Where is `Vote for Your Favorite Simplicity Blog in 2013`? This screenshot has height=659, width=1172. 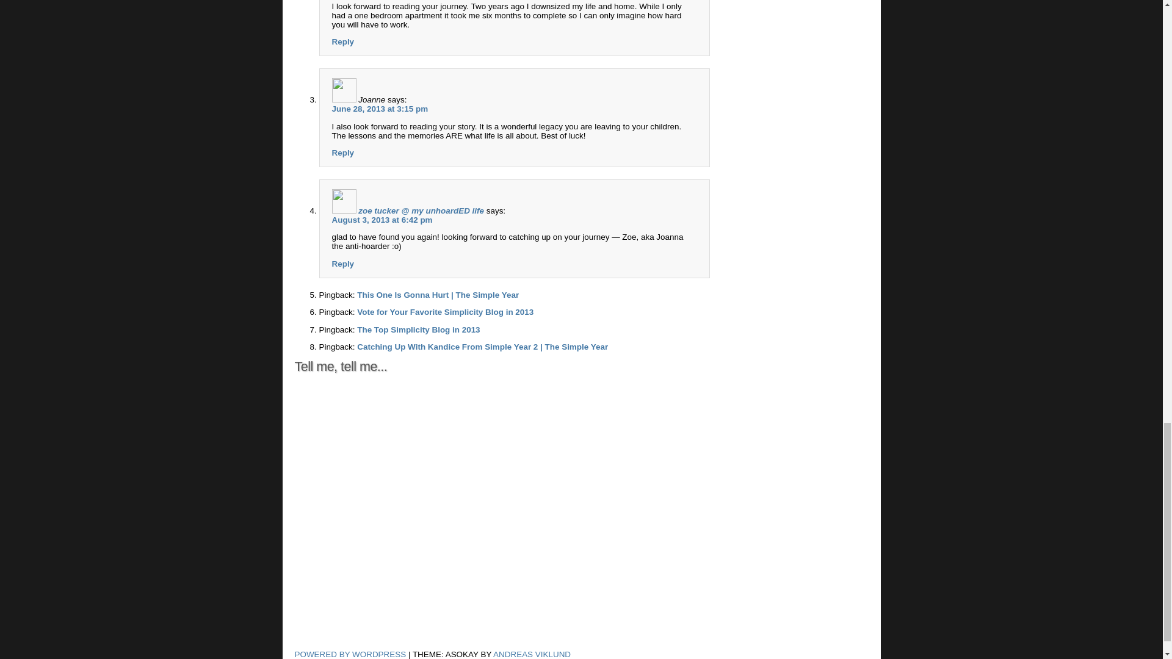
Vote for Your Favorite Simplicity Blog in 2013 is located at coordinates (445, 312).